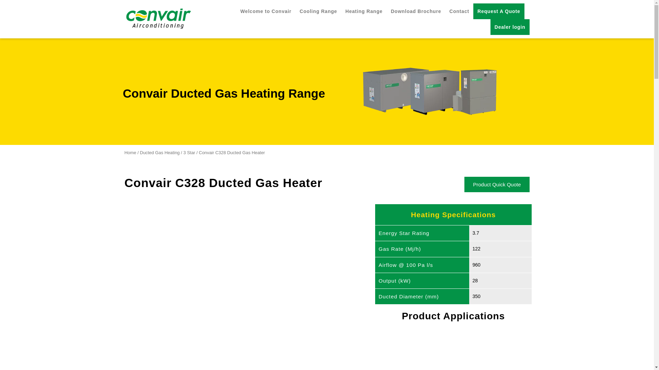 The image size is (659, 370). Describe the element at coordinates (499, 11) in the screenshot. I see `Request A Quote` at that location.